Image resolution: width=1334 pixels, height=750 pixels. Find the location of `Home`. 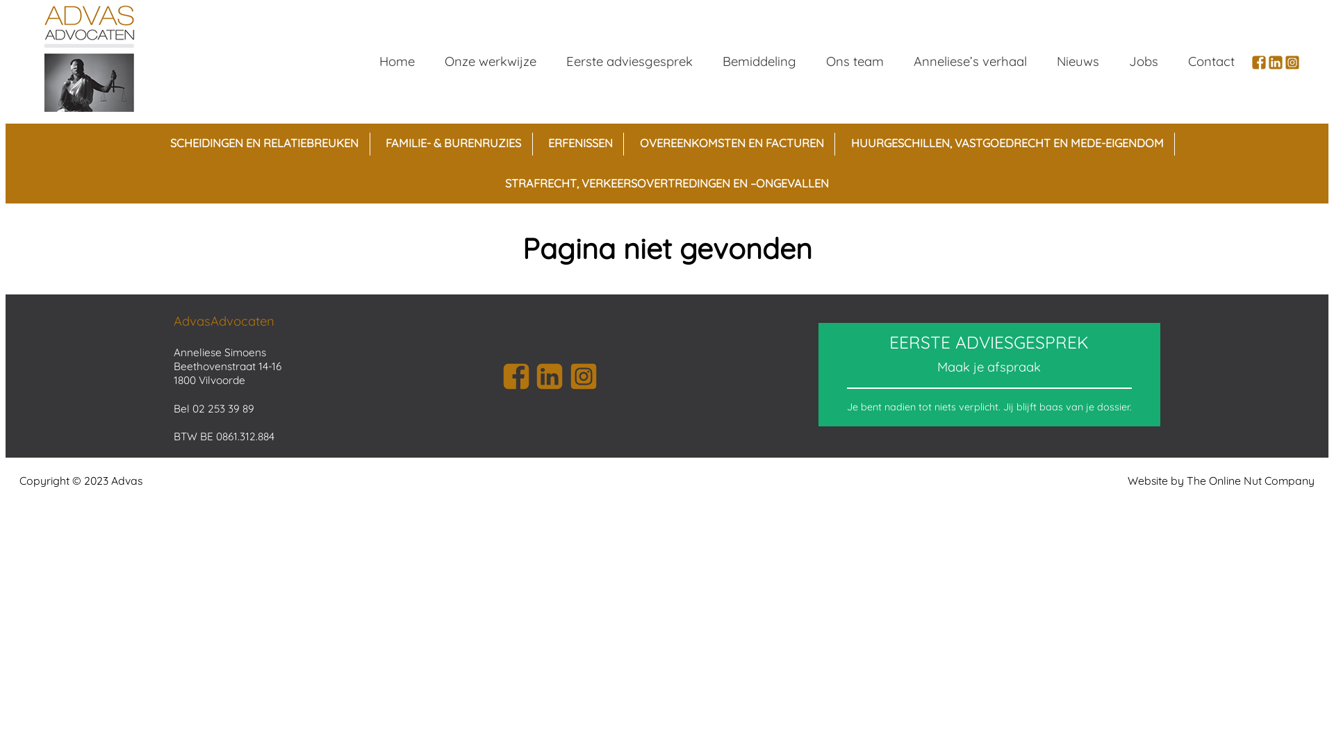

Home is located at coordinates (397, 61).